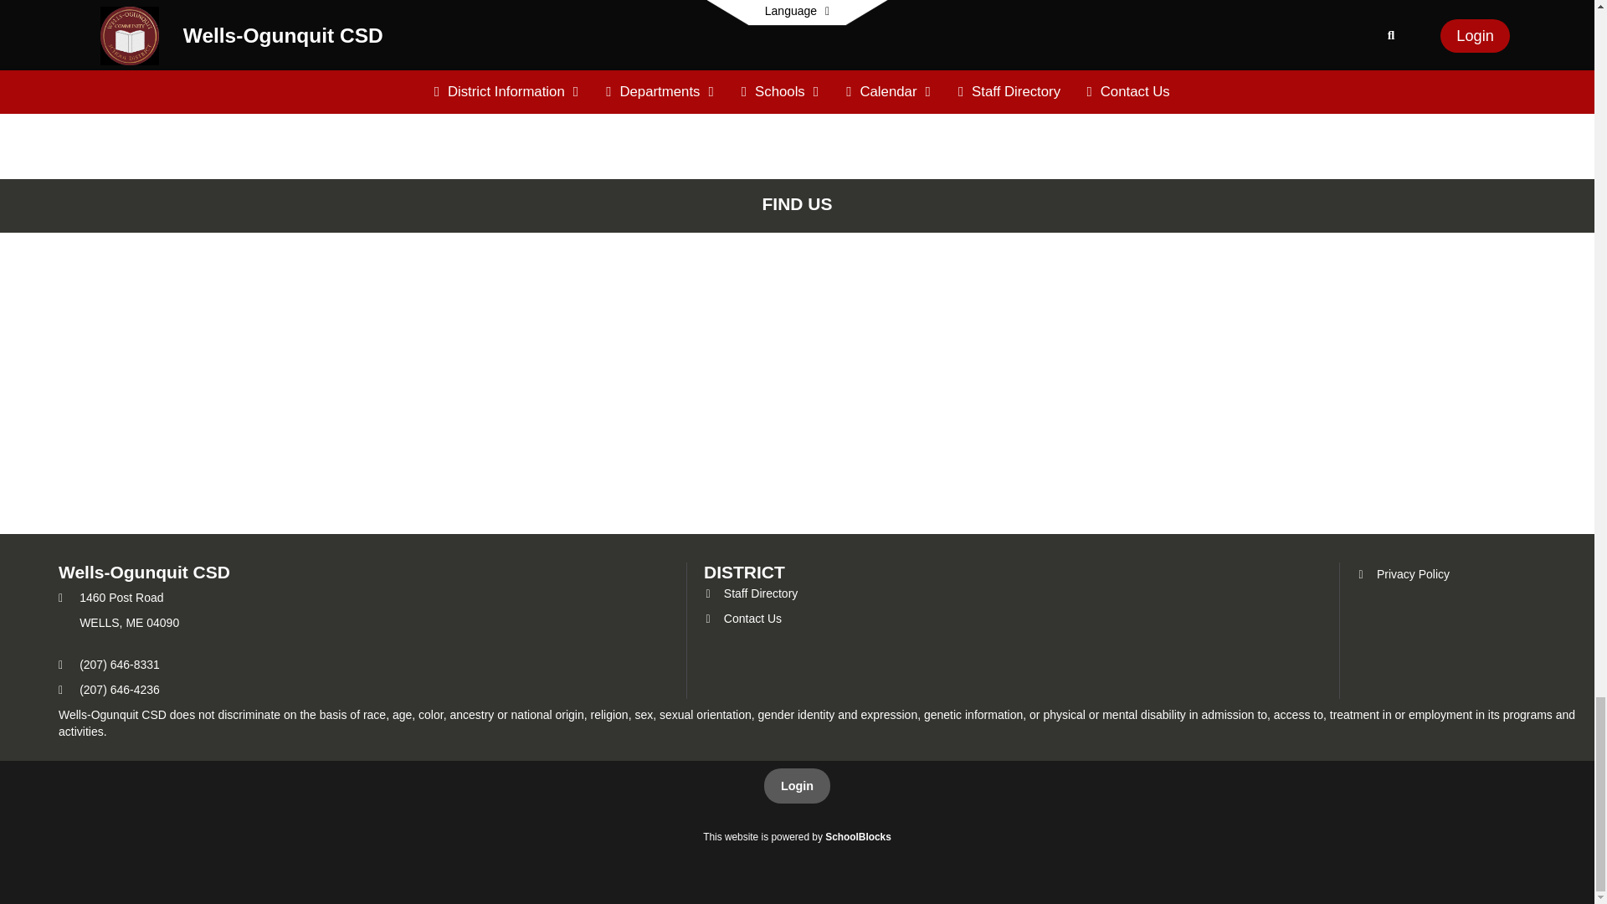 Image resolution: width=1607 pixels, height=904 pixels. What do you see at coordinates (750, 593) in the screenshot?
I see `Staff Directory` at bounding box center [750, 593].